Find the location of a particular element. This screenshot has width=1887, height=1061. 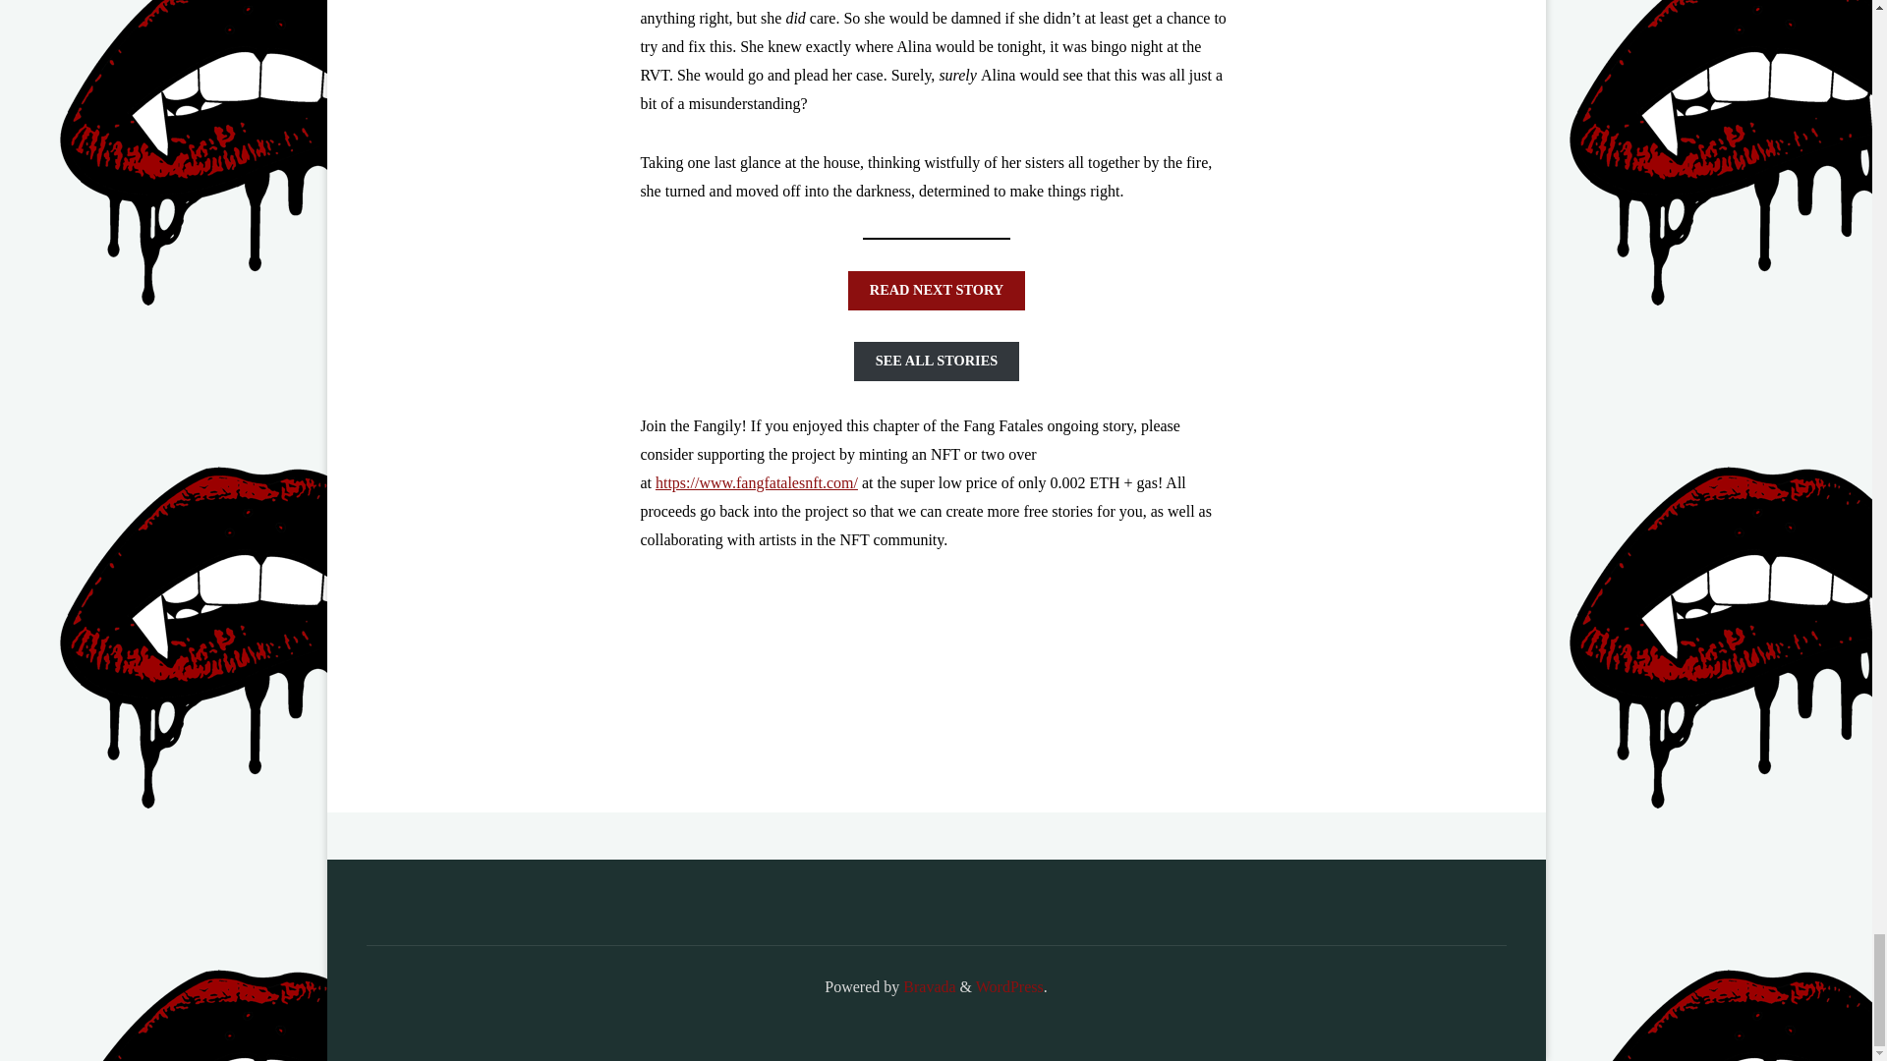

WordPress is located at coordinates (1008, 986).